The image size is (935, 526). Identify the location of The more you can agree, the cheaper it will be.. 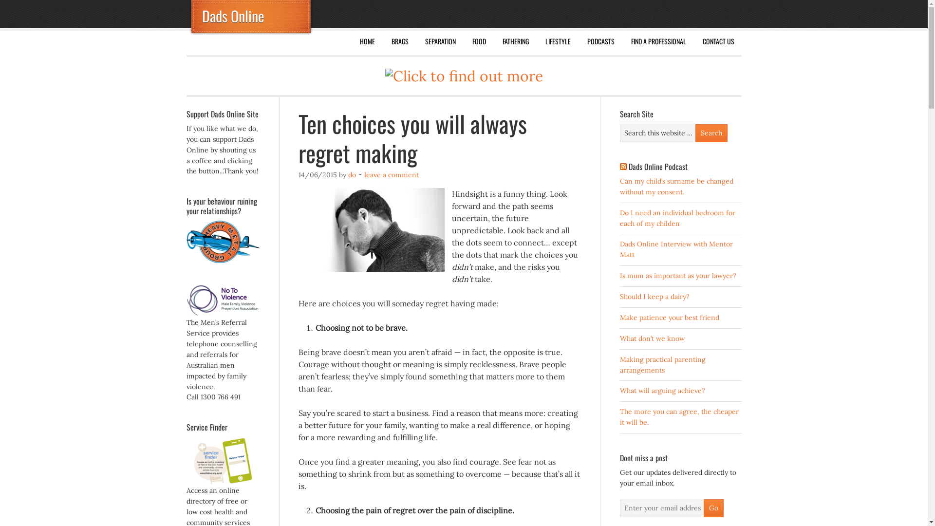
(679, 417).